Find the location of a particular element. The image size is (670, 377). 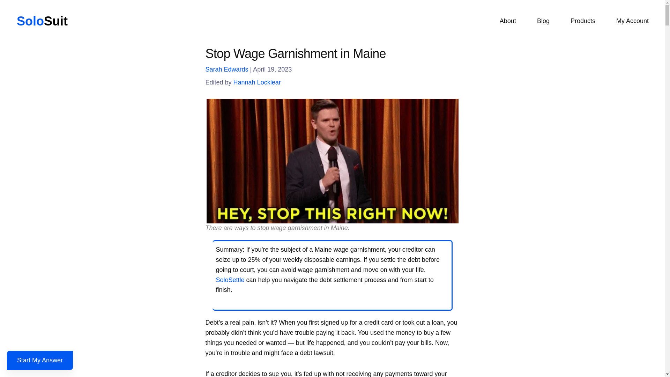

Sarah Edwards is located at coordinates (226, 69).